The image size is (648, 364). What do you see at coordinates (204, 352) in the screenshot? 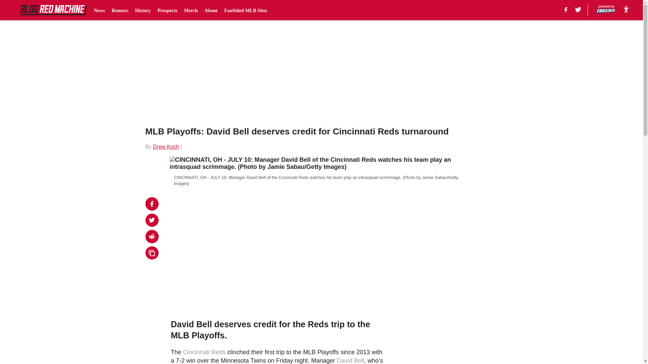
I see `Cincinnati Reds` at bounding box center [204, 352].